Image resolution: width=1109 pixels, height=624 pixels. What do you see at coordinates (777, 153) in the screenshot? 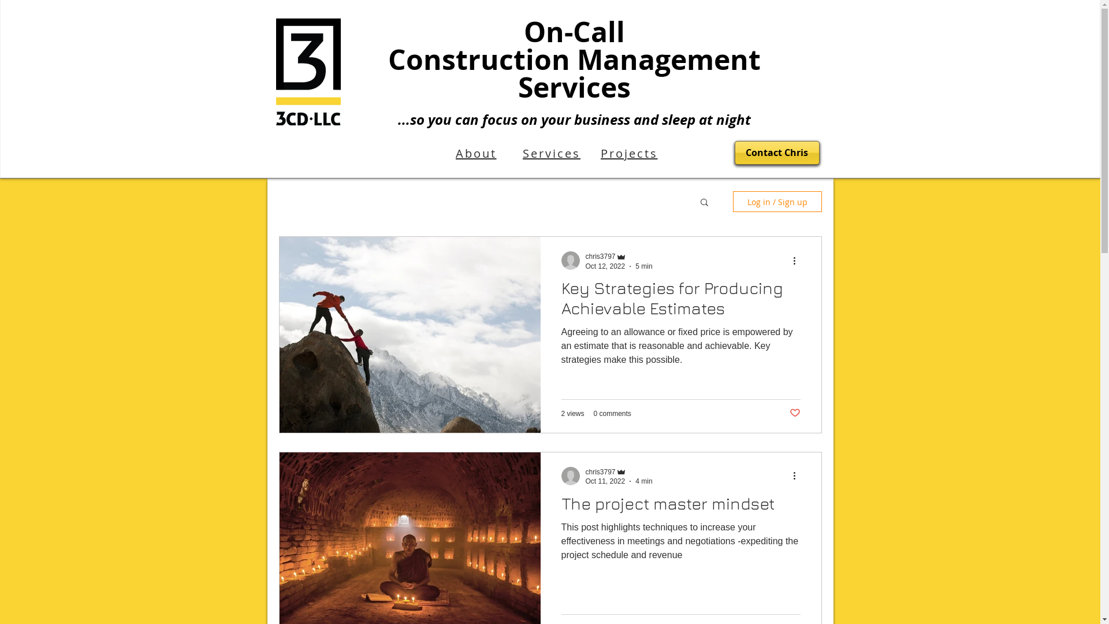
I see `Contact Chris` at bounding box center [777, 153].